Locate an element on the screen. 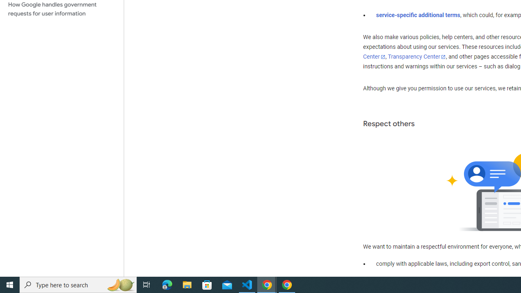 This screenshot has width=521, height=293. service-specific additional terms is located at coordinates (418, 15).